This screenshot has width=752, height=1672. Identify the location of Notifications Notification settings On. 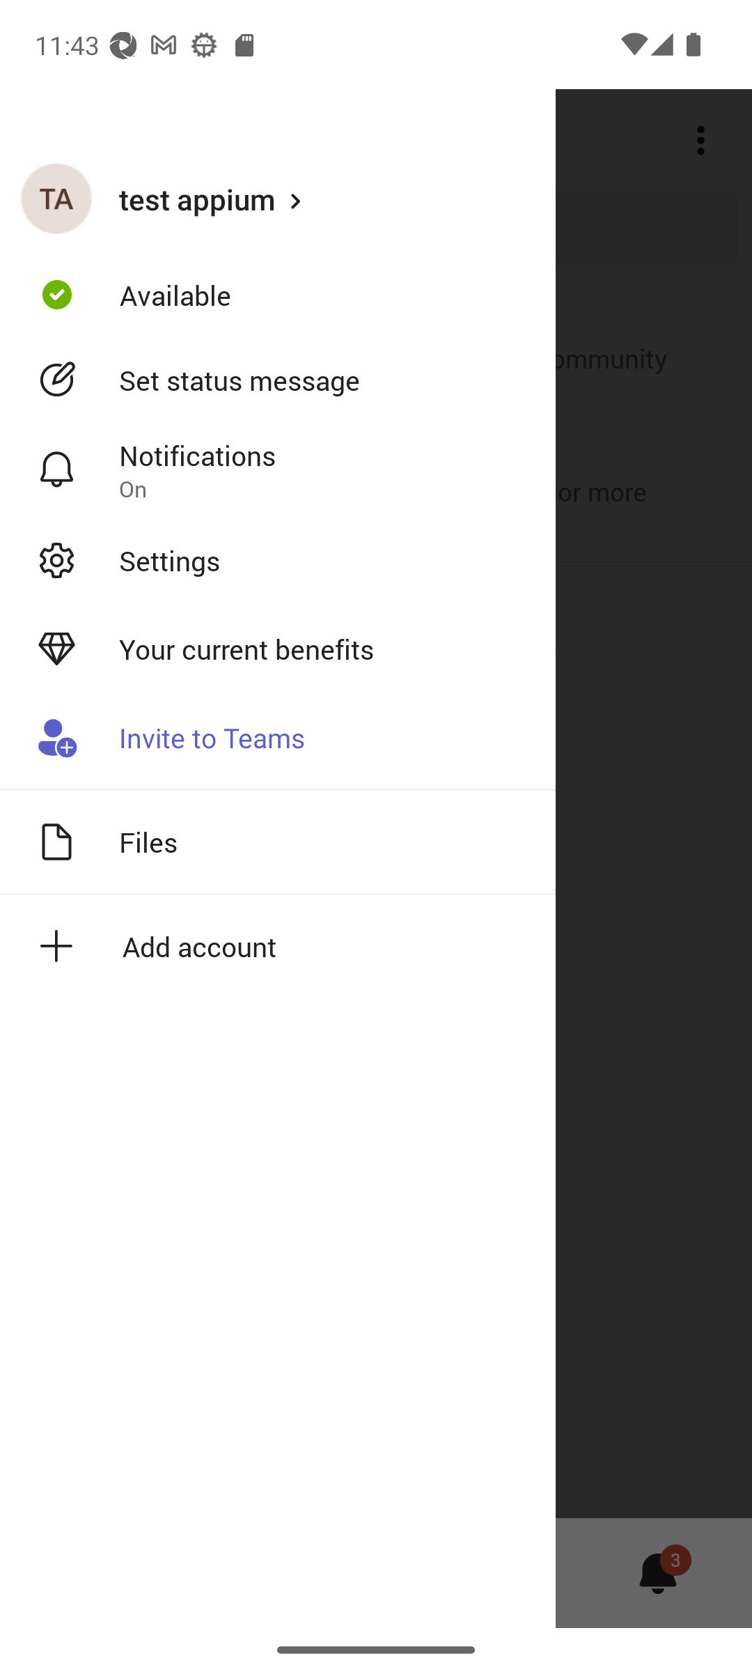
(278, 470).